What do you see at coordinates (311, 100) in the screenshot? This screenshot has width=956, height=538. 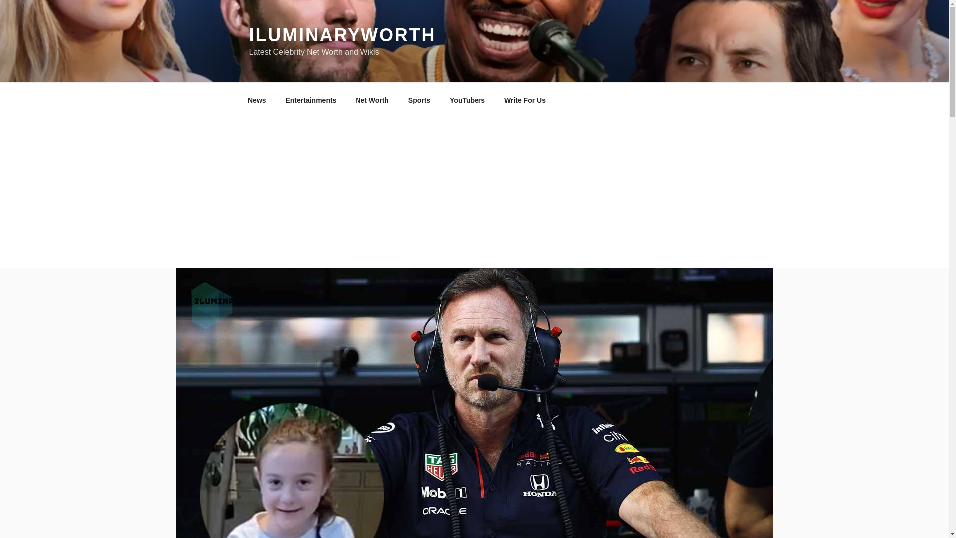 I see `Entertainments` at bounding box center [311, 100].